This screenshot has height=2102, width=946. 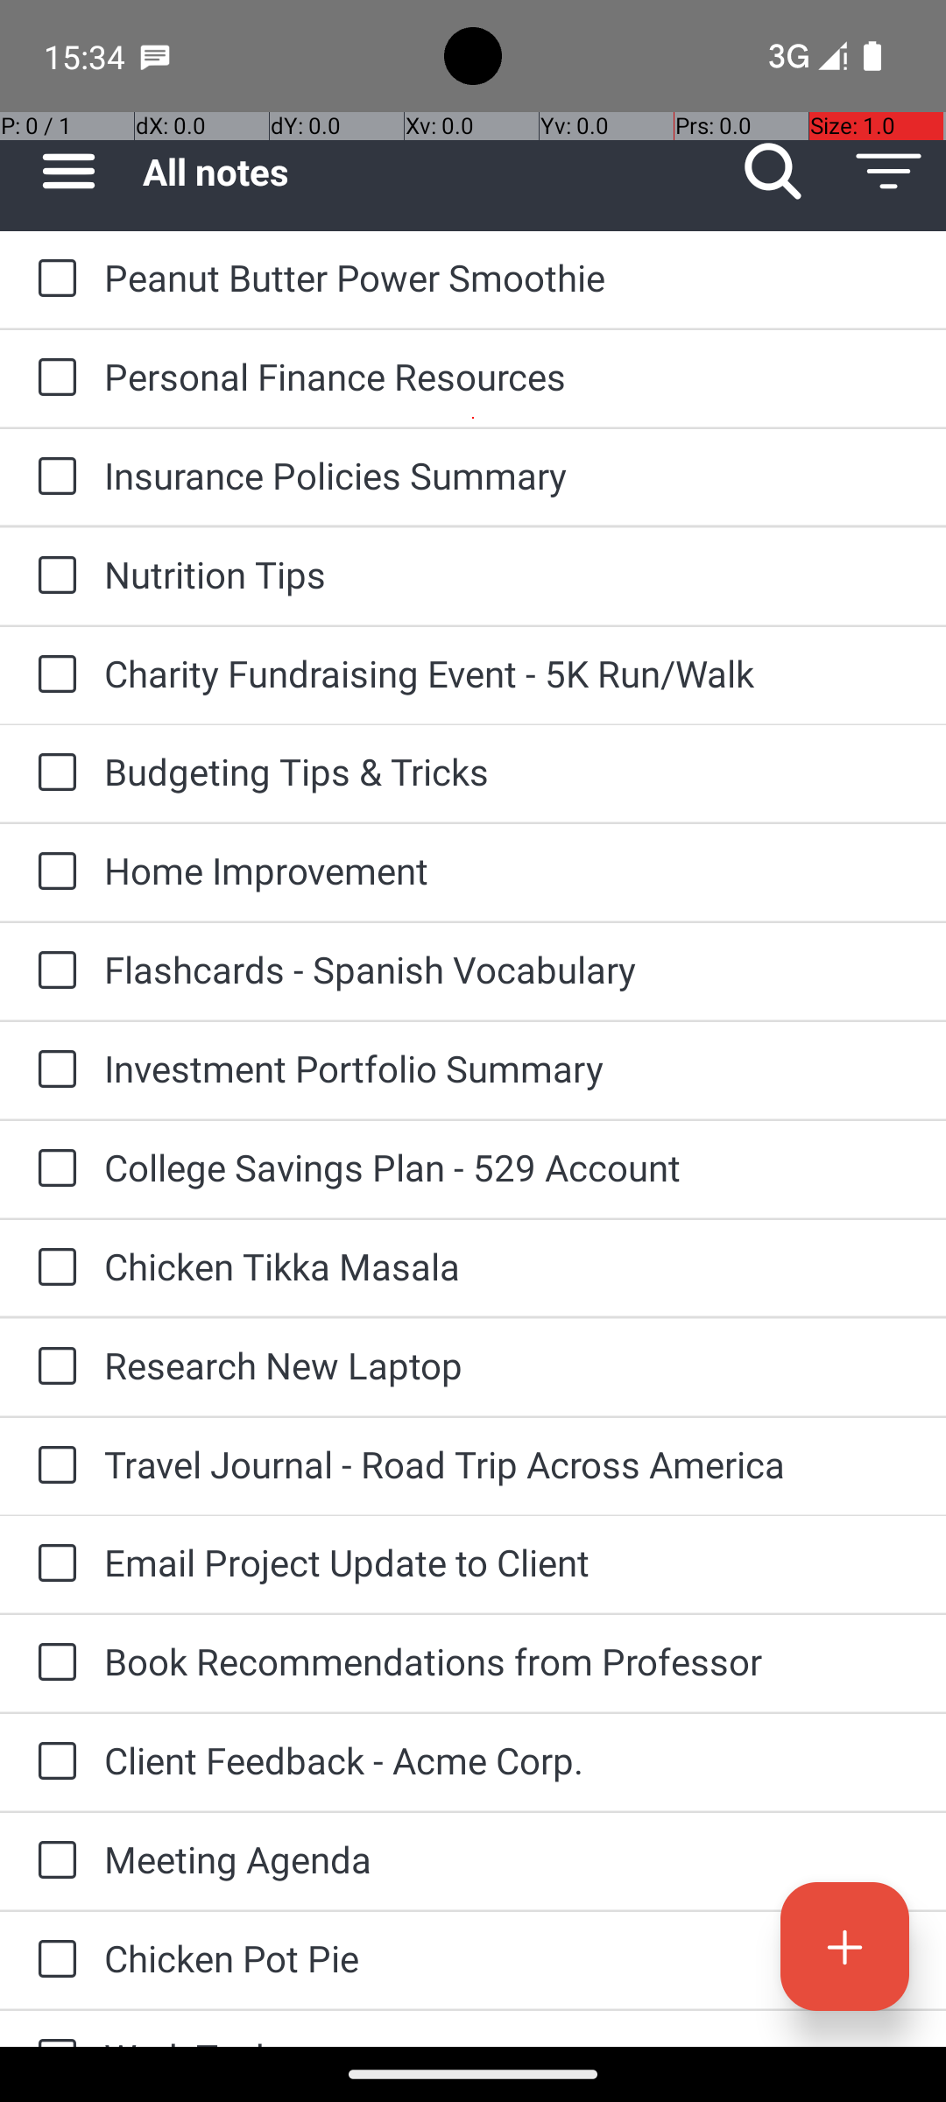 I want to click on Investment Portfolio Summary, so click(x=508, y=1069).